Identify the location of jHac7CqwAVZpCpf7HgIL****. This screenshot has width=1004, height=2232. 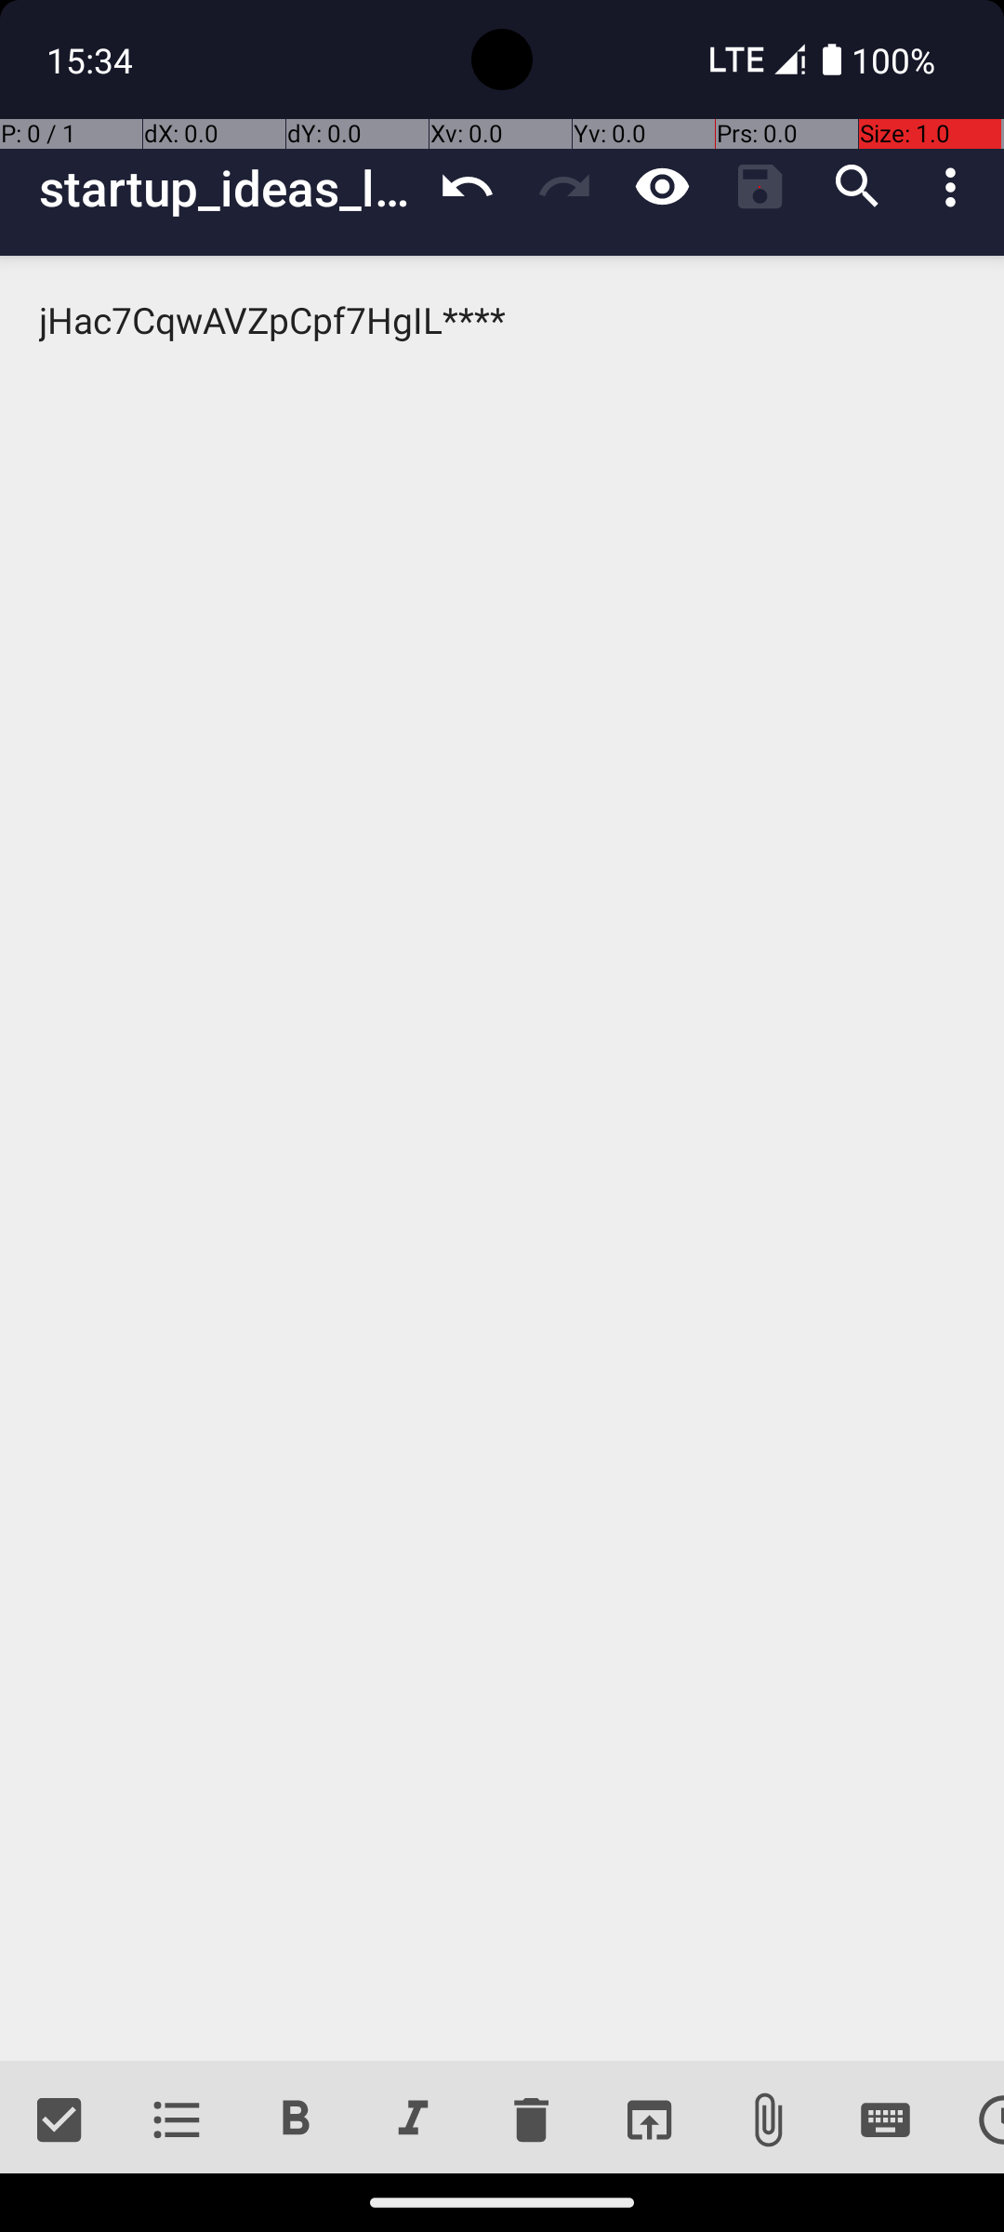
(502, 1159).